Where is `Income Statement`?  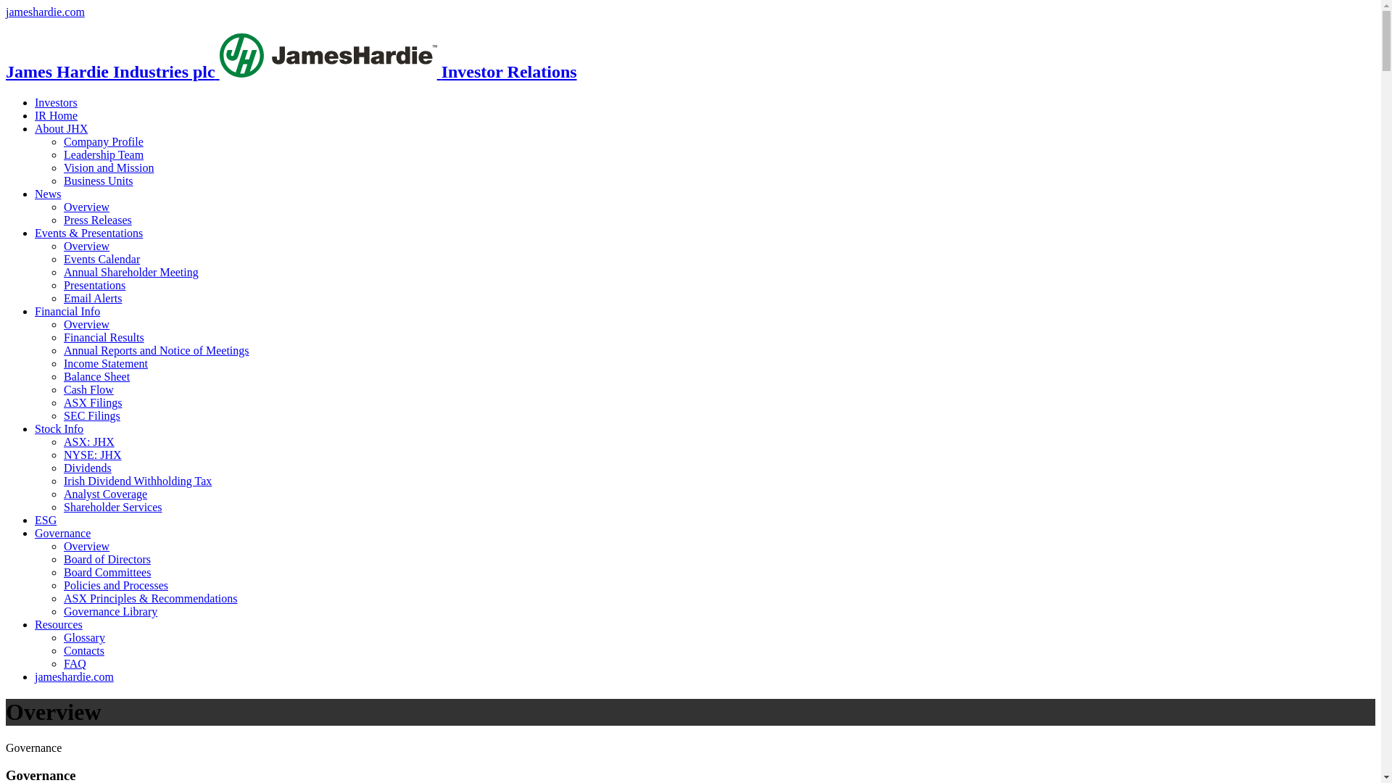
Income Statement is located at coordinates (106, 364).